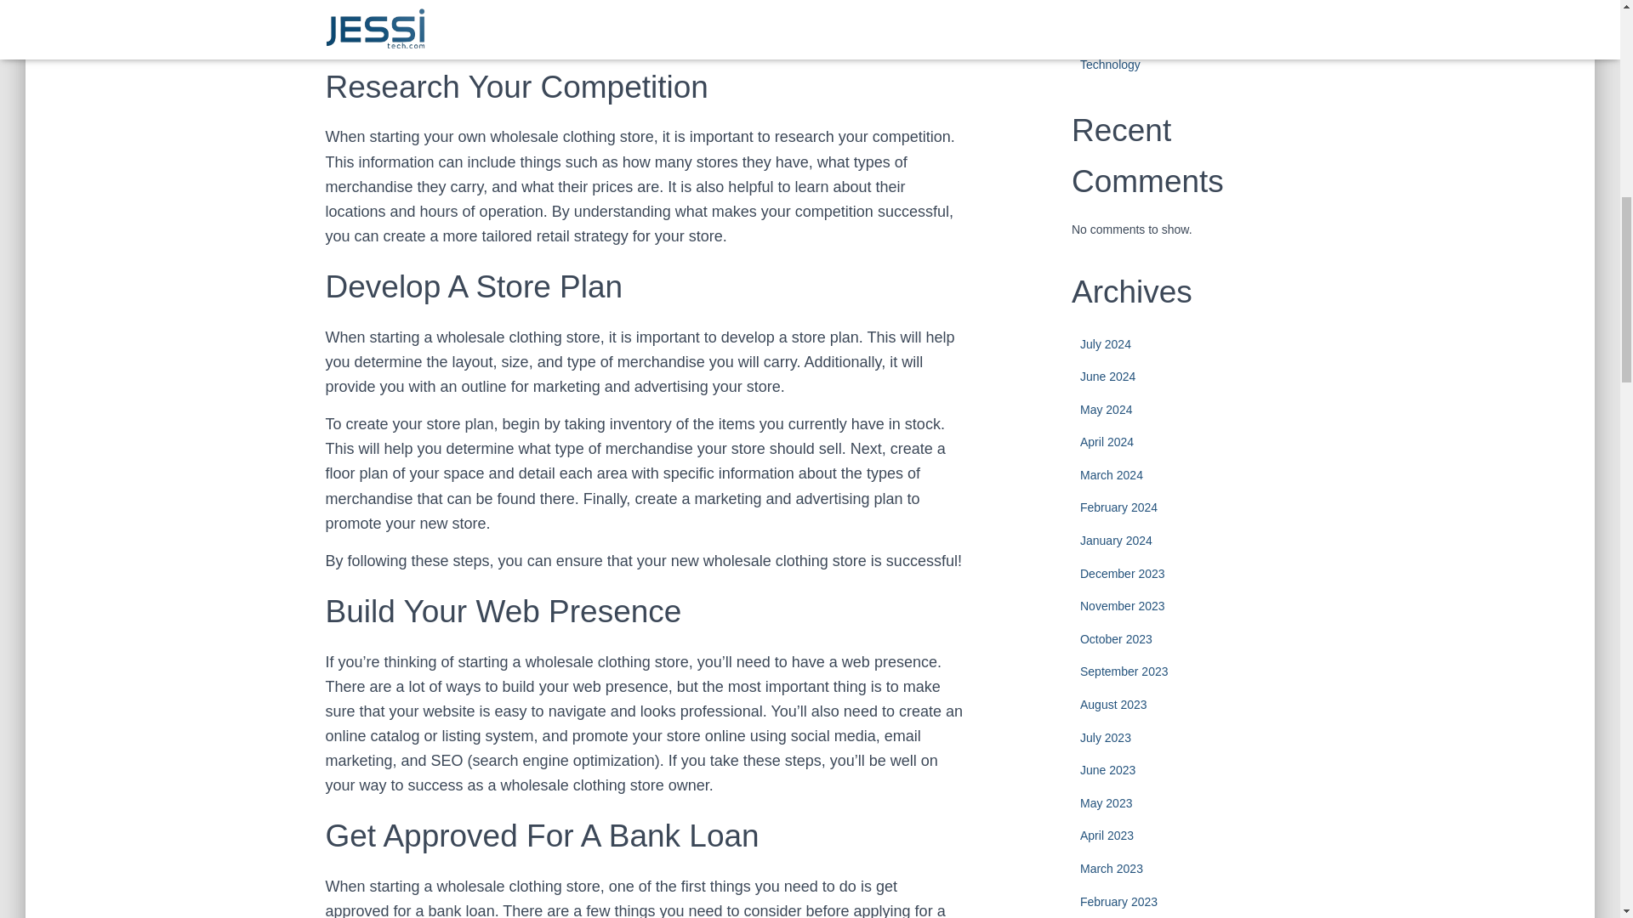 Image resolution: width=1633 pixels, height=918 pixels. I want to click on July 2023, so click(1106, 737).